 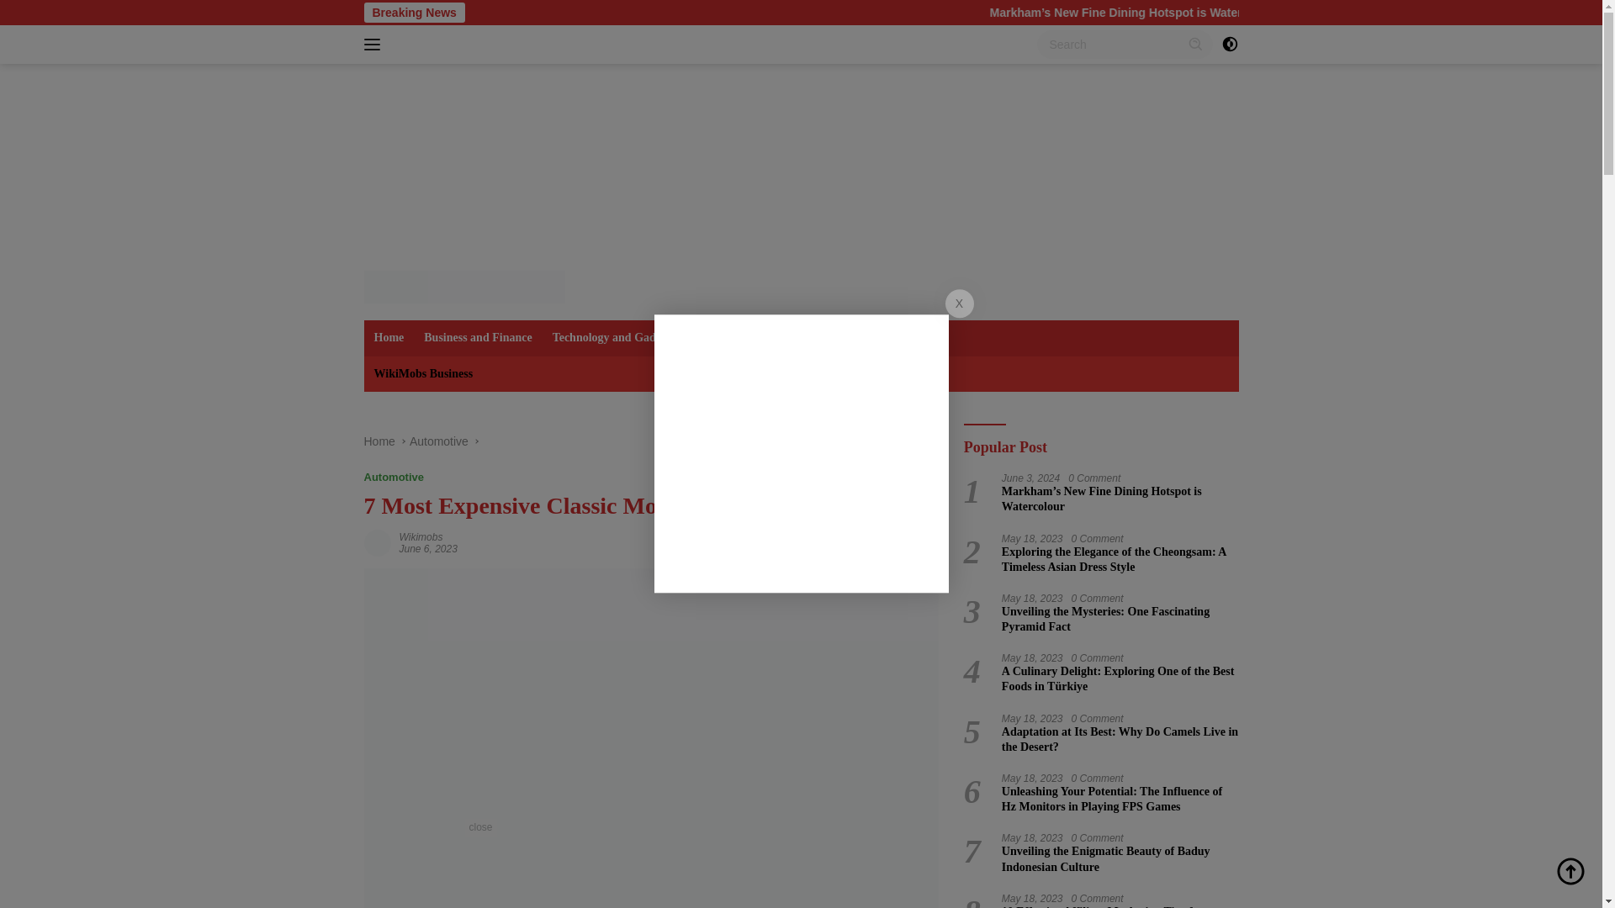 What do you see at coordinates (477, 338) in the screenshot?
I see `Business and Finance` at bounding box center [477, 338].